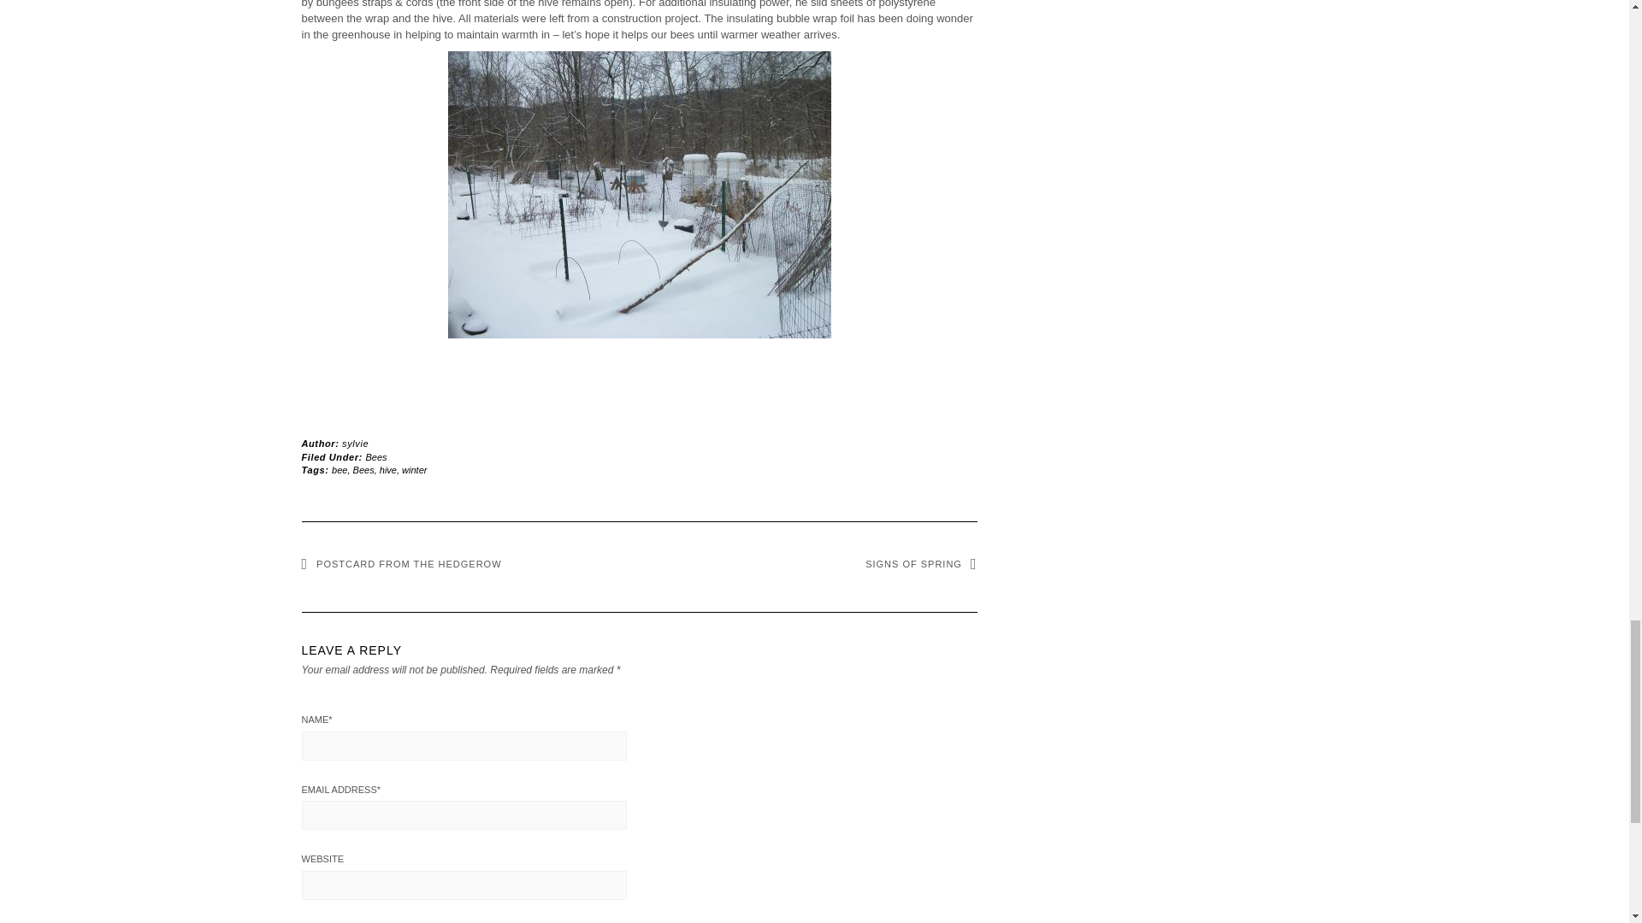 This screenshot has height=923, width=1642. What do you see at coordinates (400, 564) in the screenshot?
I see `POSTCARD FROM THE HEDGEROW` at bounding box center [400, 564].